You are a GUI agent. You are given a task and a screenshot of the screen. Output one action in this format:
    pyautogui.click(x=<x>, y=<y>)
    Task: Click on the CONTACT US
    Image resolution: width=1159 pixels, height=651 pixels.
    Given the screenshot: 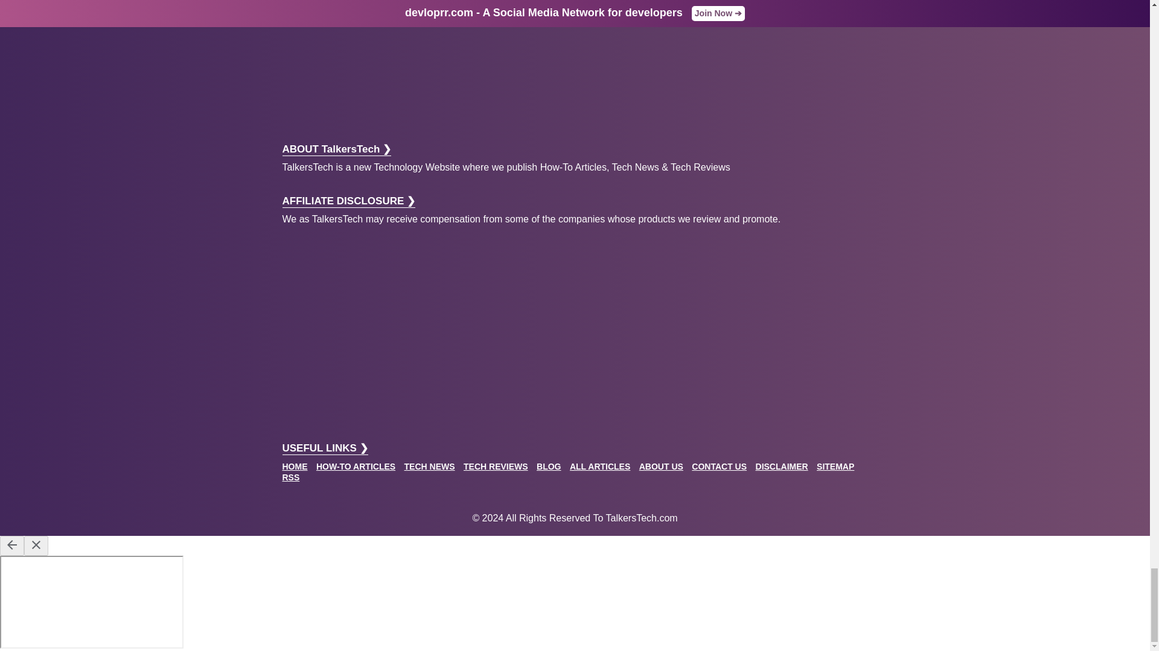 What is the action you would take?
    pyautogui.click(x=719, y=466)
    